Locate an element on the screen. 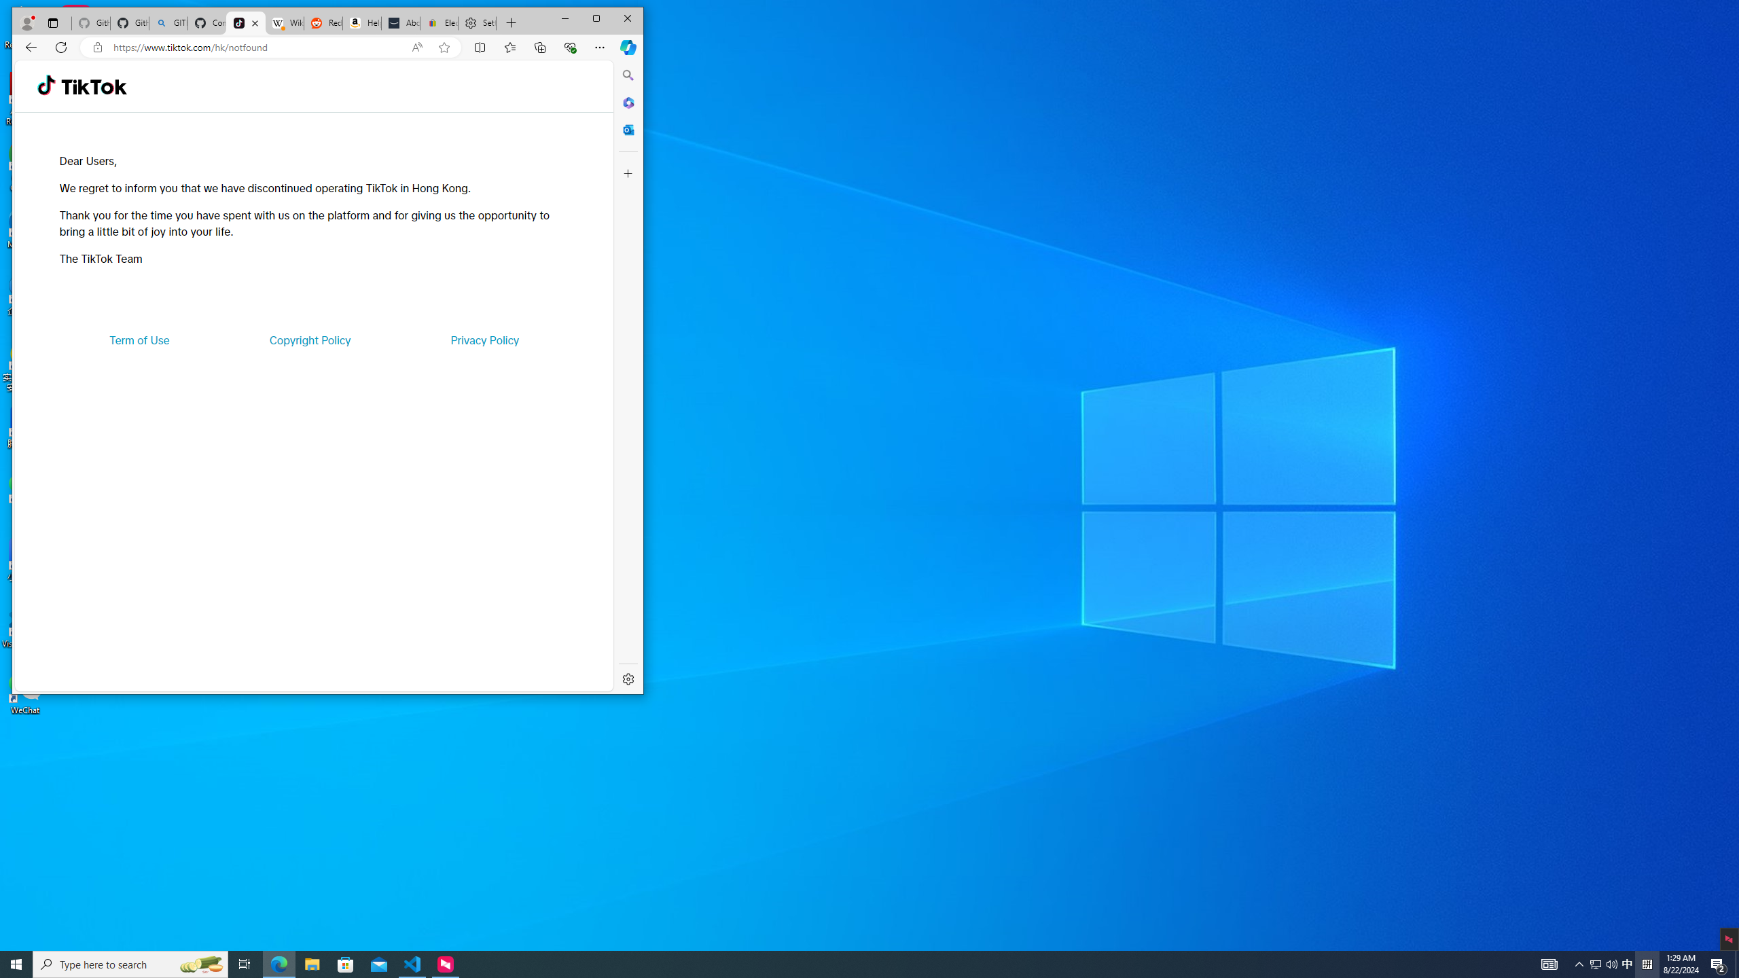  Microsoft Store is located at coordinates (346, 964).